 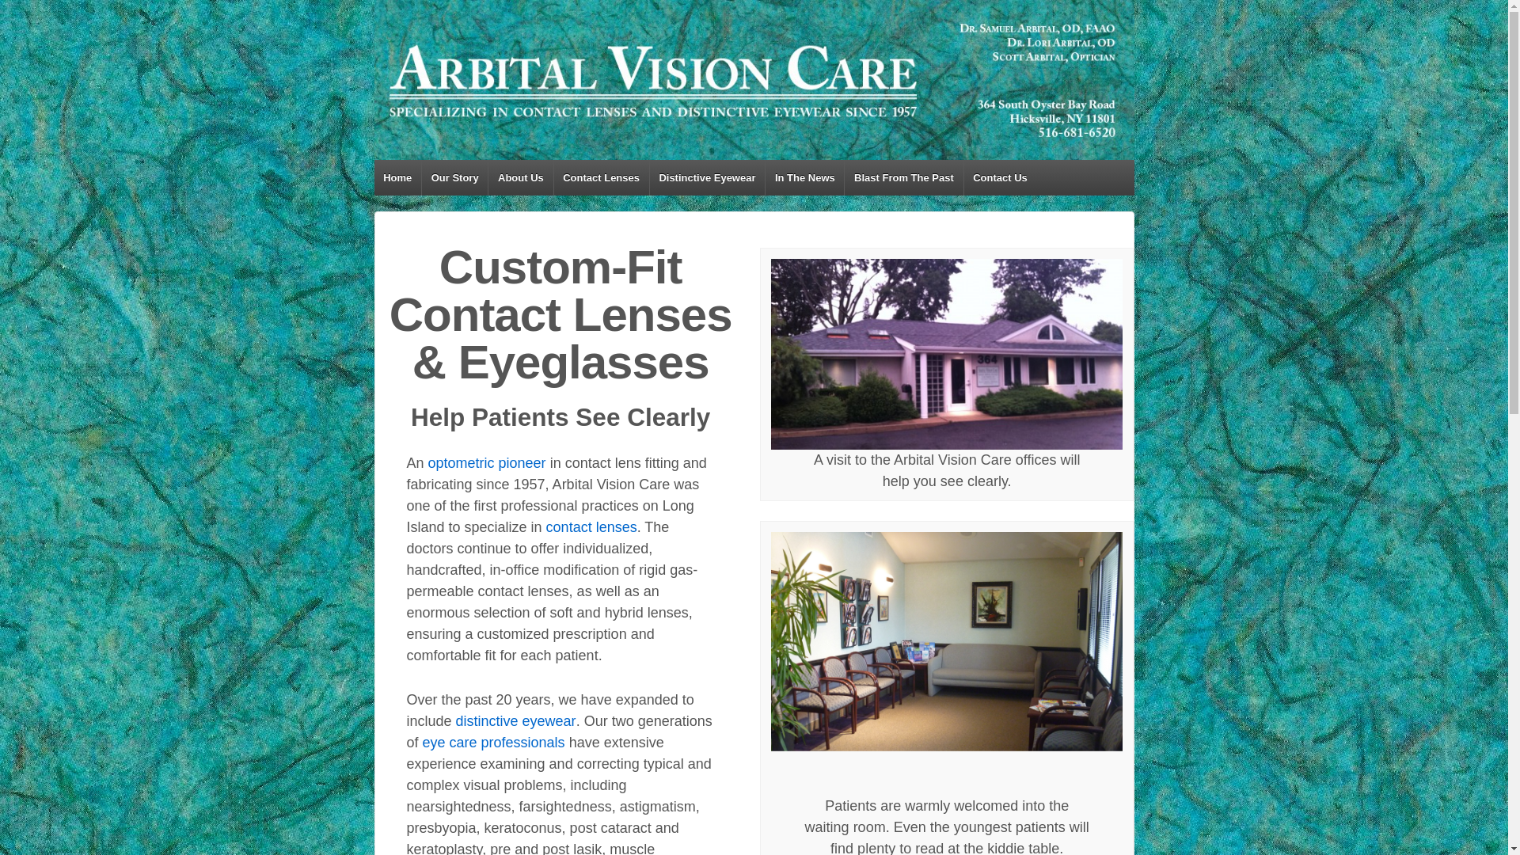 What do you see at coordinates (516, 720) in the screenshot?
I see `Distinctive Eyewear` at bounding box center [516, 720].